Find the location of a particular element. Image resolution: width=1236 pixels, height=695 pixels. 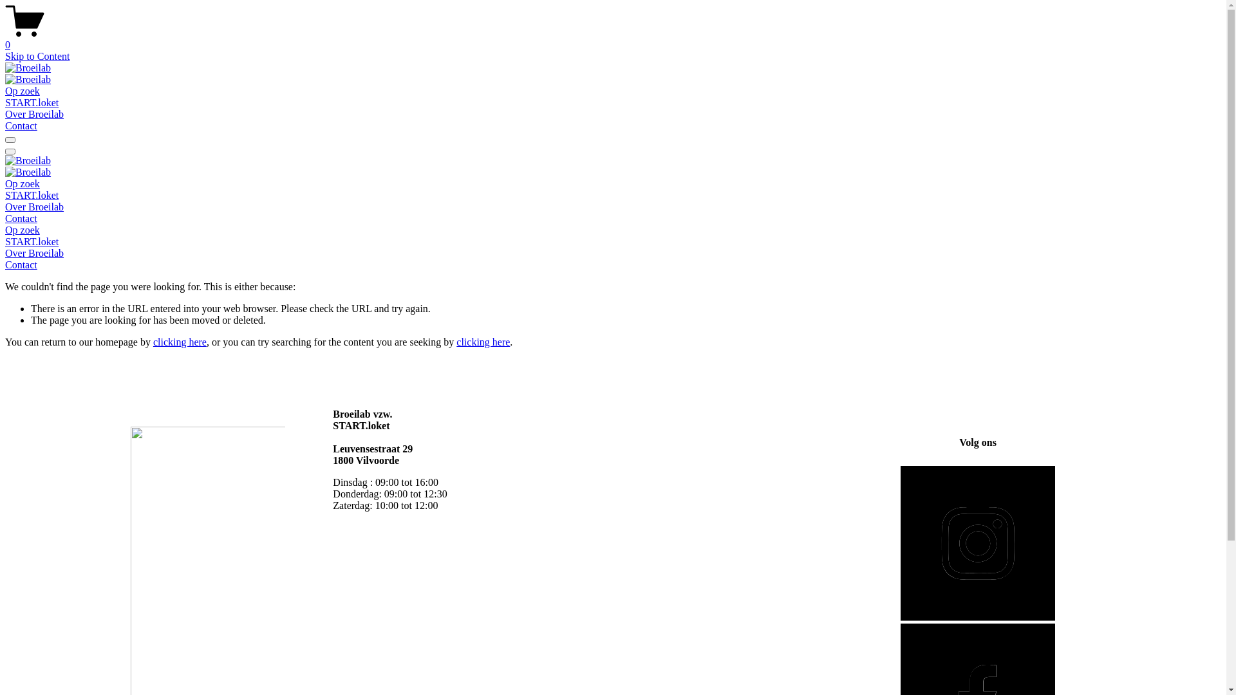

clicking here is located at coordinates (180, 342).